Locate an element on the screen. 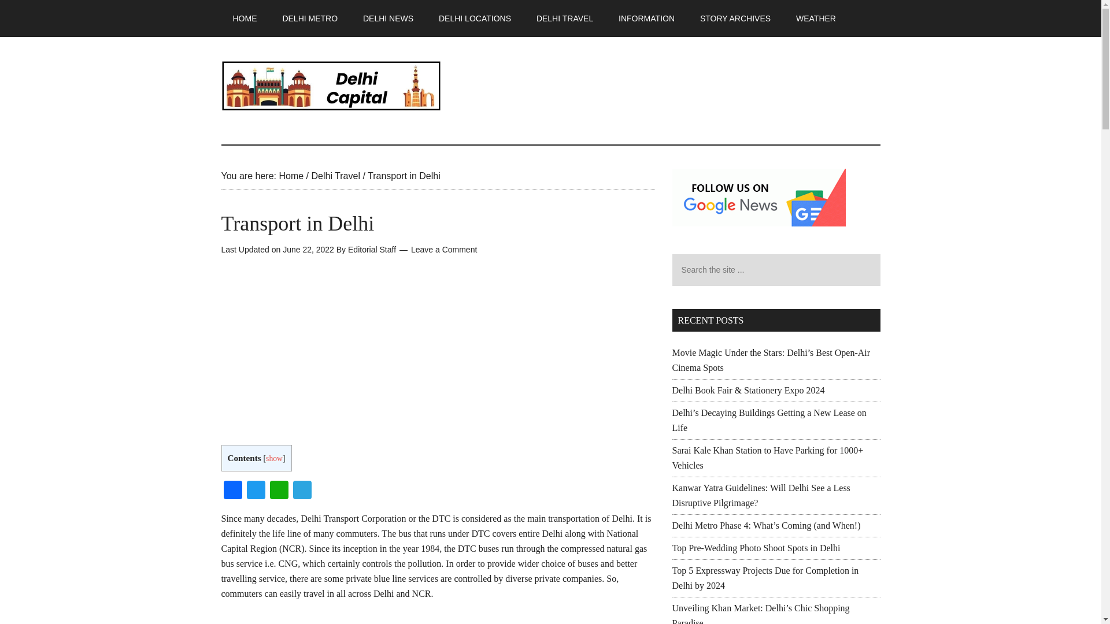  HOME is located at coordinates (245, 18).